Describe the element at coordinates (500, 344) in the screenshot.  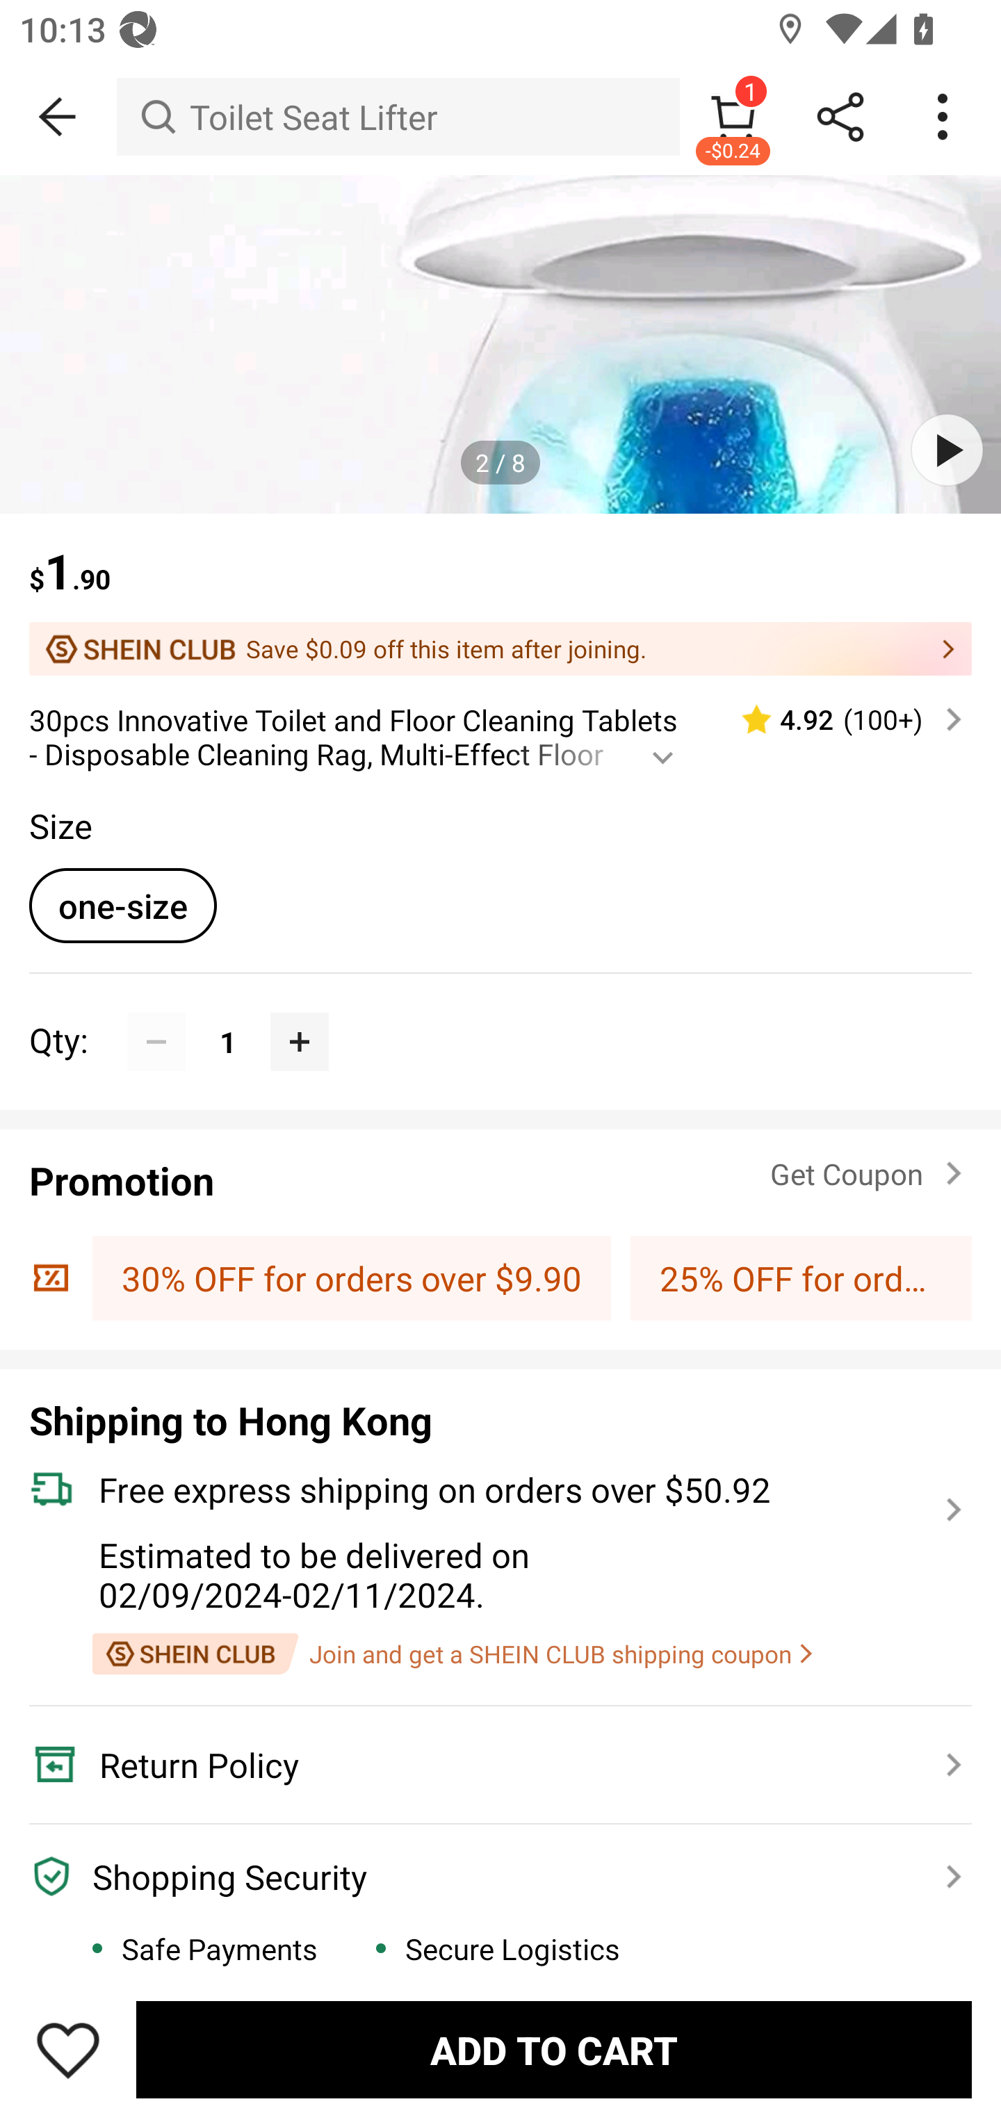
I see `PHOTOS 2 / 8` at that location.